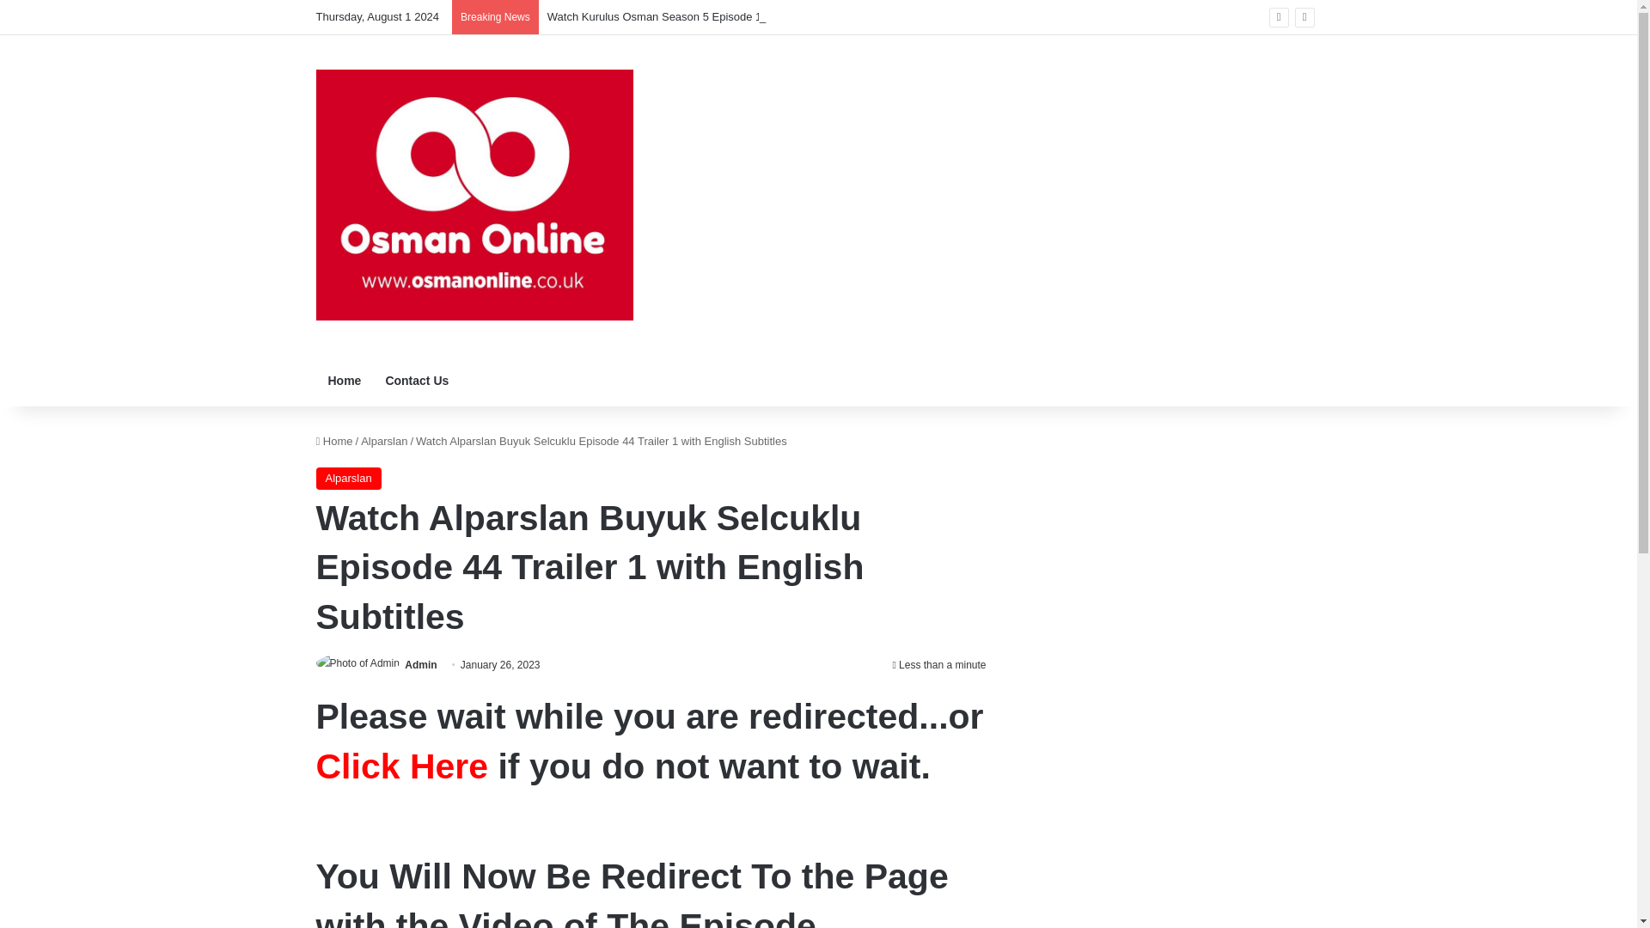 This screenshot has width=1650, height=928. What do you see at coordinates (474, 194) in the screenshot?
I see `OsmanOnline.co.uk` at bounding box center [474, 194].